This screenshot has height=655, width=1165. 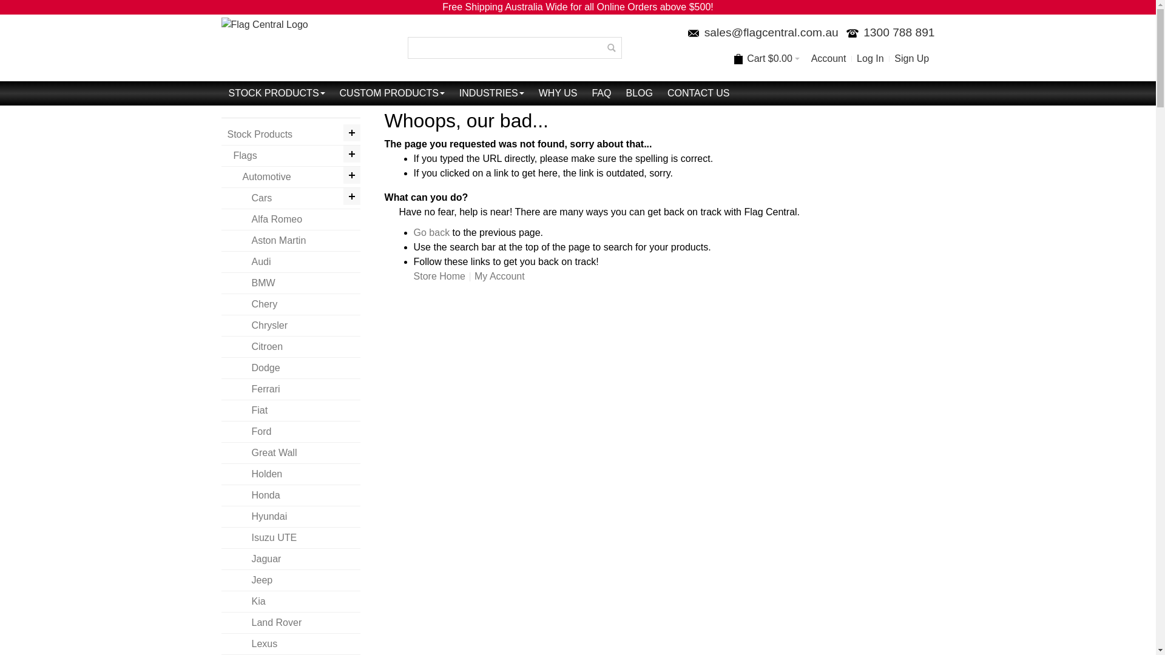 I want to click on Store Home, so click(x=439, y=276).